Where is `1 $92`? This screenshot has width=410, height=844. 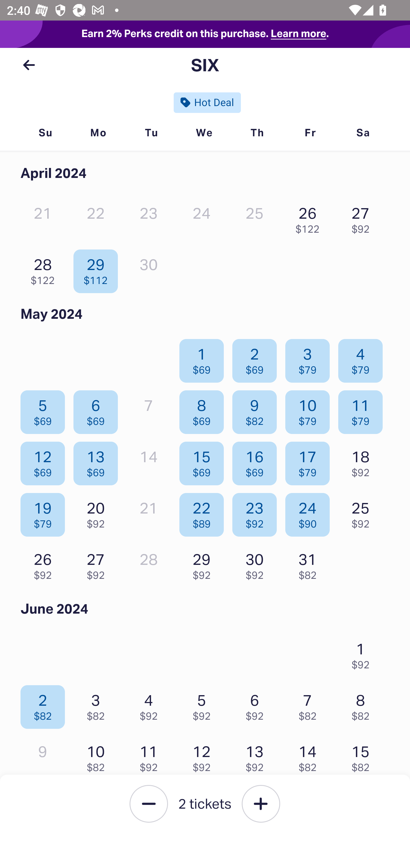 1 $92 is located at coordinates (363, 654).